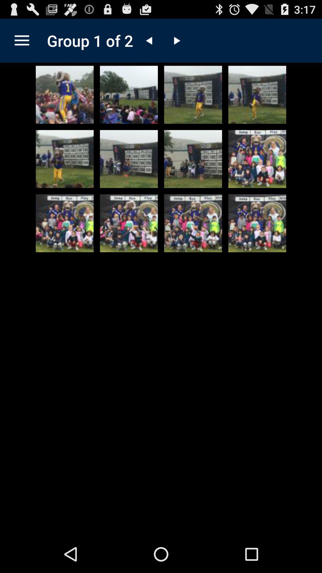 This screenshot has width=322, height=573. What do you see at coordinates (129, 159) in the screenshot?
I see `view selected` at bounding box center [129, 159].